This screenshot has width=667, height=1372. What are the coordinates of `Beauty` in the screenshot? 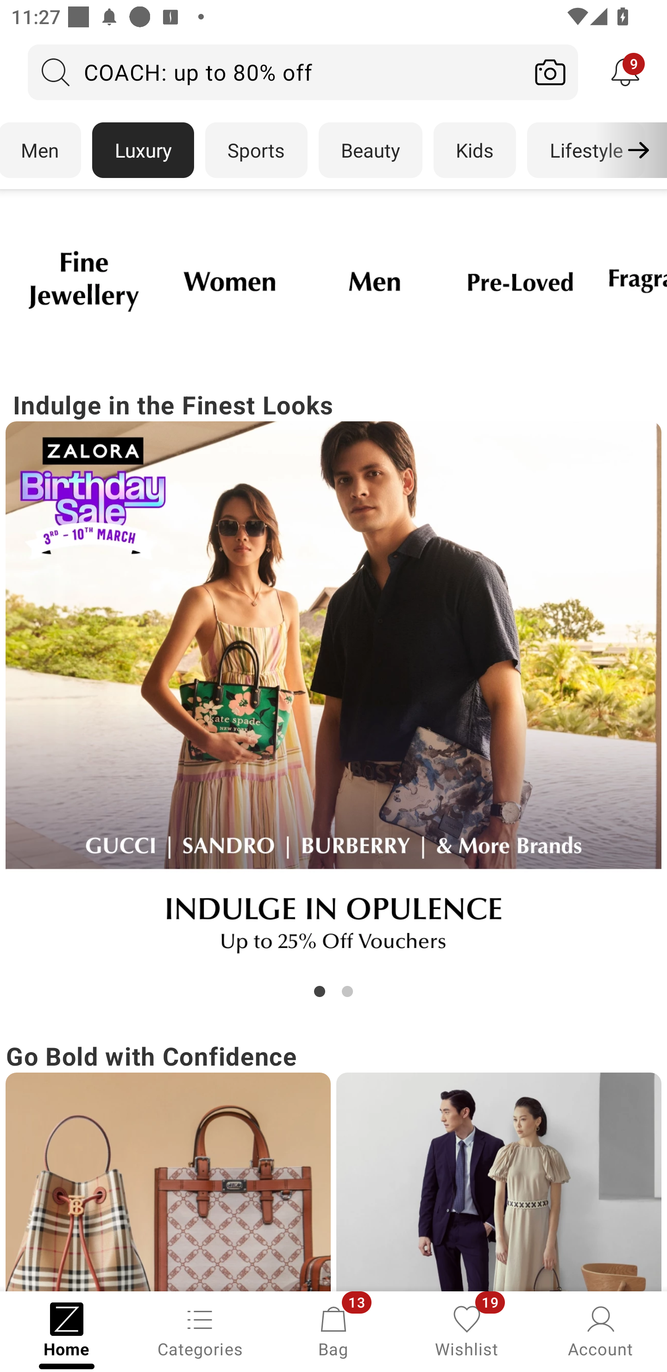 It's located at (371, 150).